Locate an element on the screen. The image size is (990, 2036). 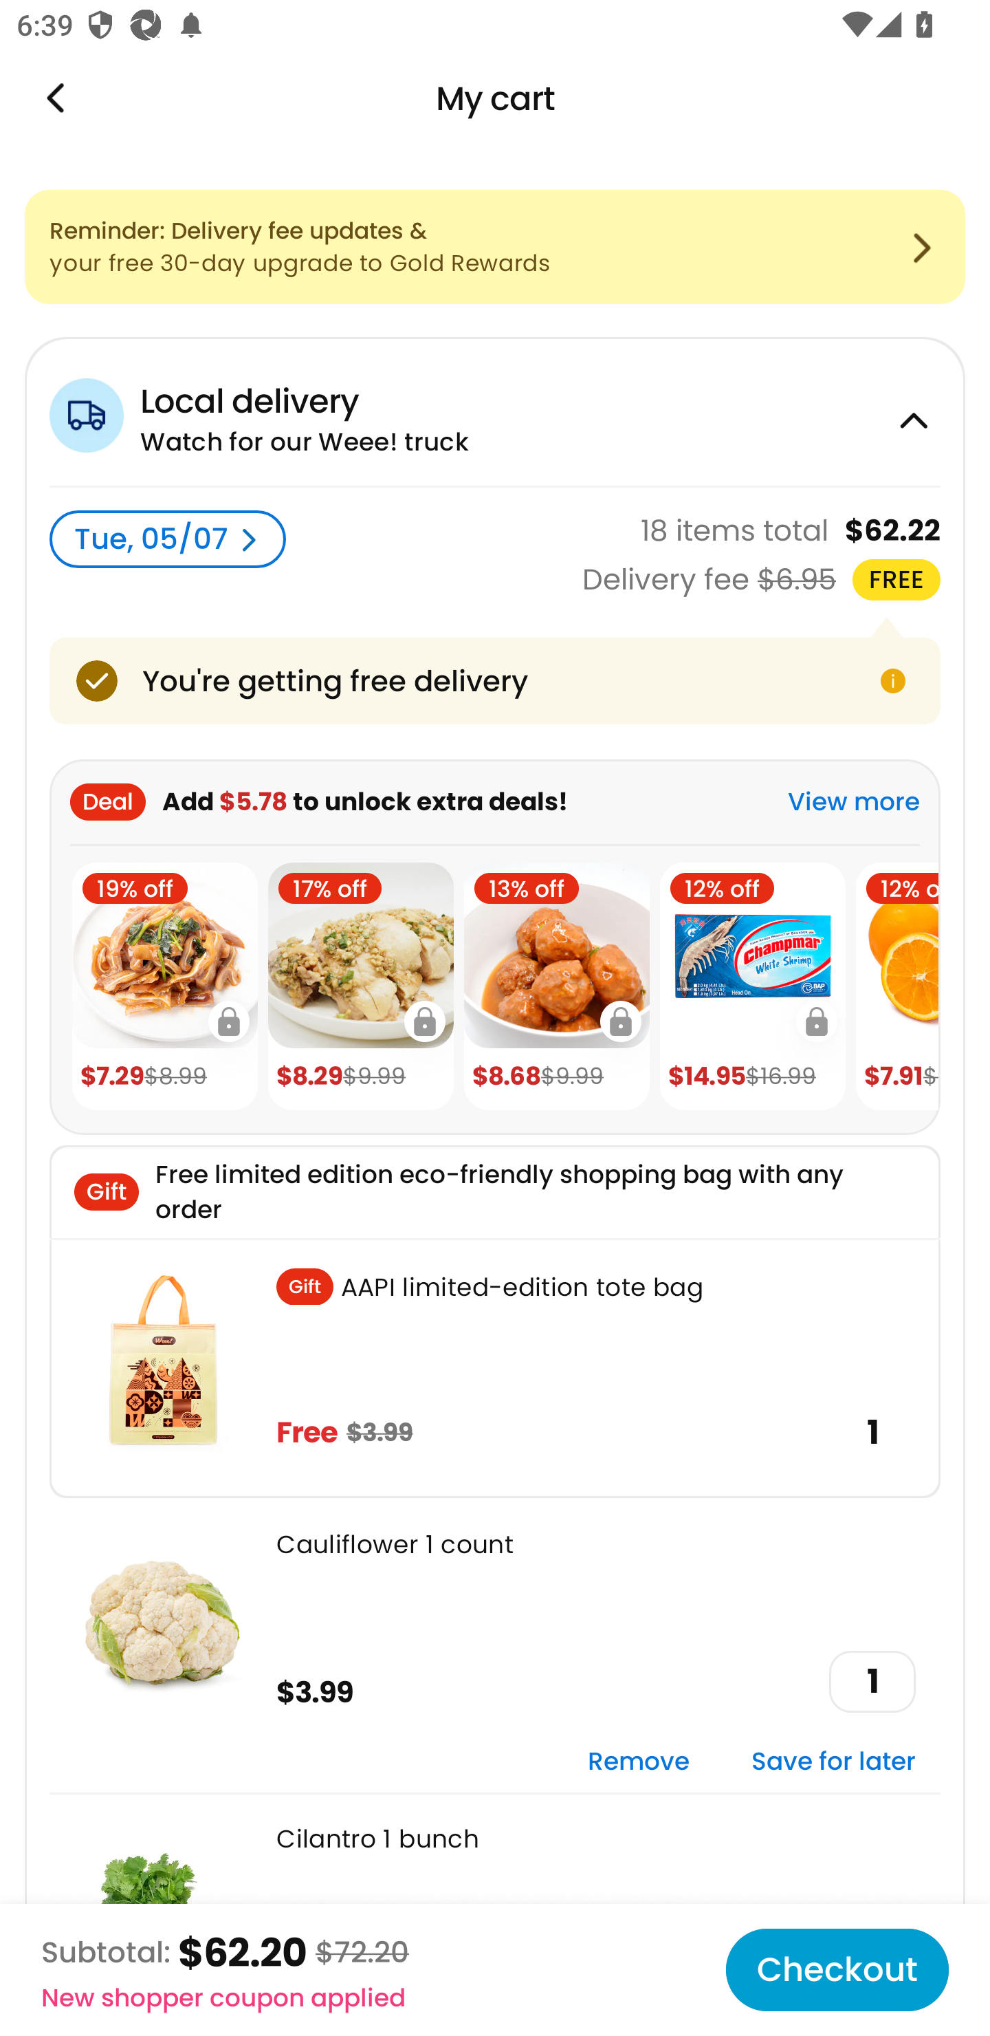
You're getting free delivery is located at coordinates (495, 681).